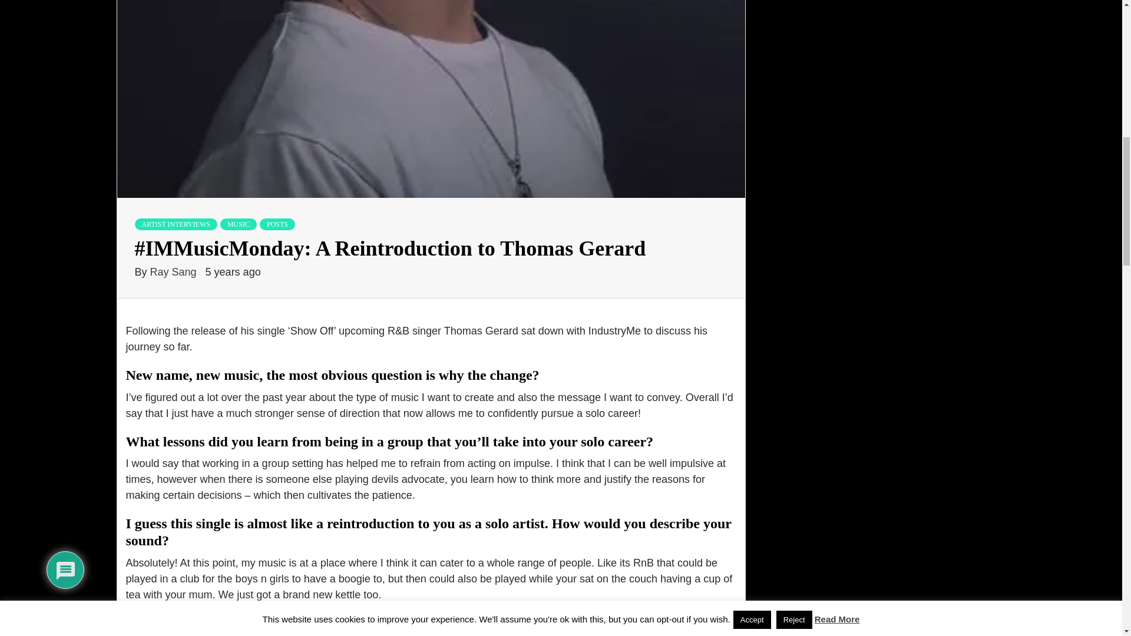 This screenshot has height=636, width=1131. Describe the element at coordinates (277, 224) in the screenshot. I see `POSTS` at that location.